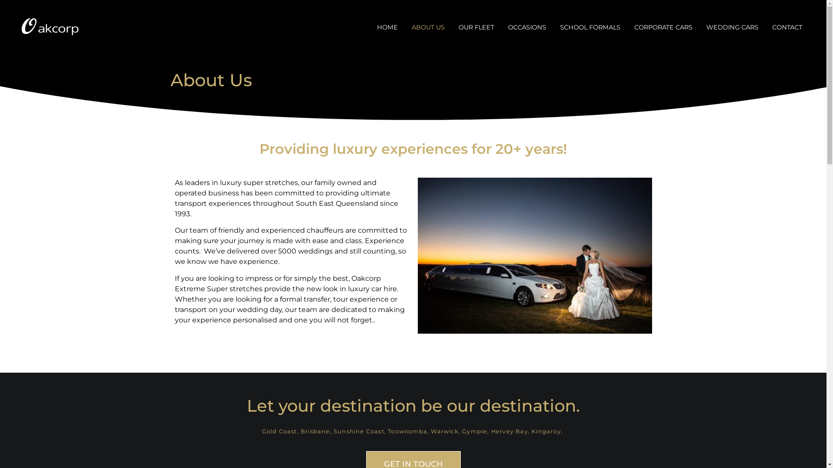 Image resolution: width=833 pixels, height=468 pixels. I want to click on ABOUT US, so click(428, 27).